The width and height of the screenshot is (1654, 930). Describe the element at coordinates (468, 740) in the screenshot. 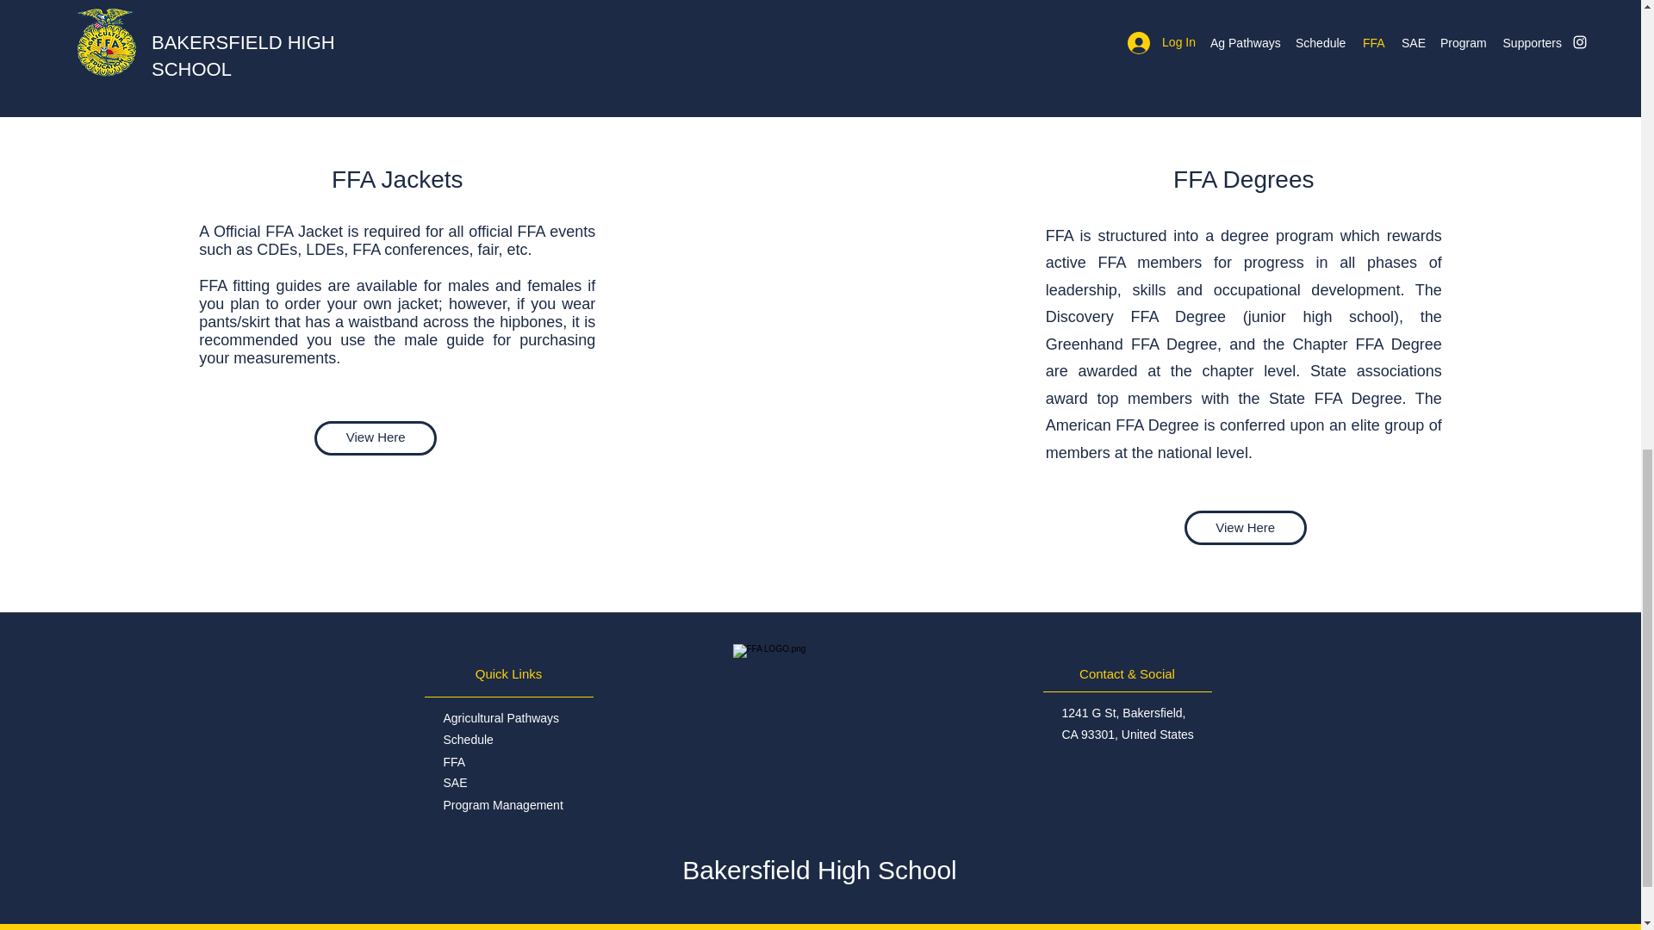

I see `Schedule` at that location.